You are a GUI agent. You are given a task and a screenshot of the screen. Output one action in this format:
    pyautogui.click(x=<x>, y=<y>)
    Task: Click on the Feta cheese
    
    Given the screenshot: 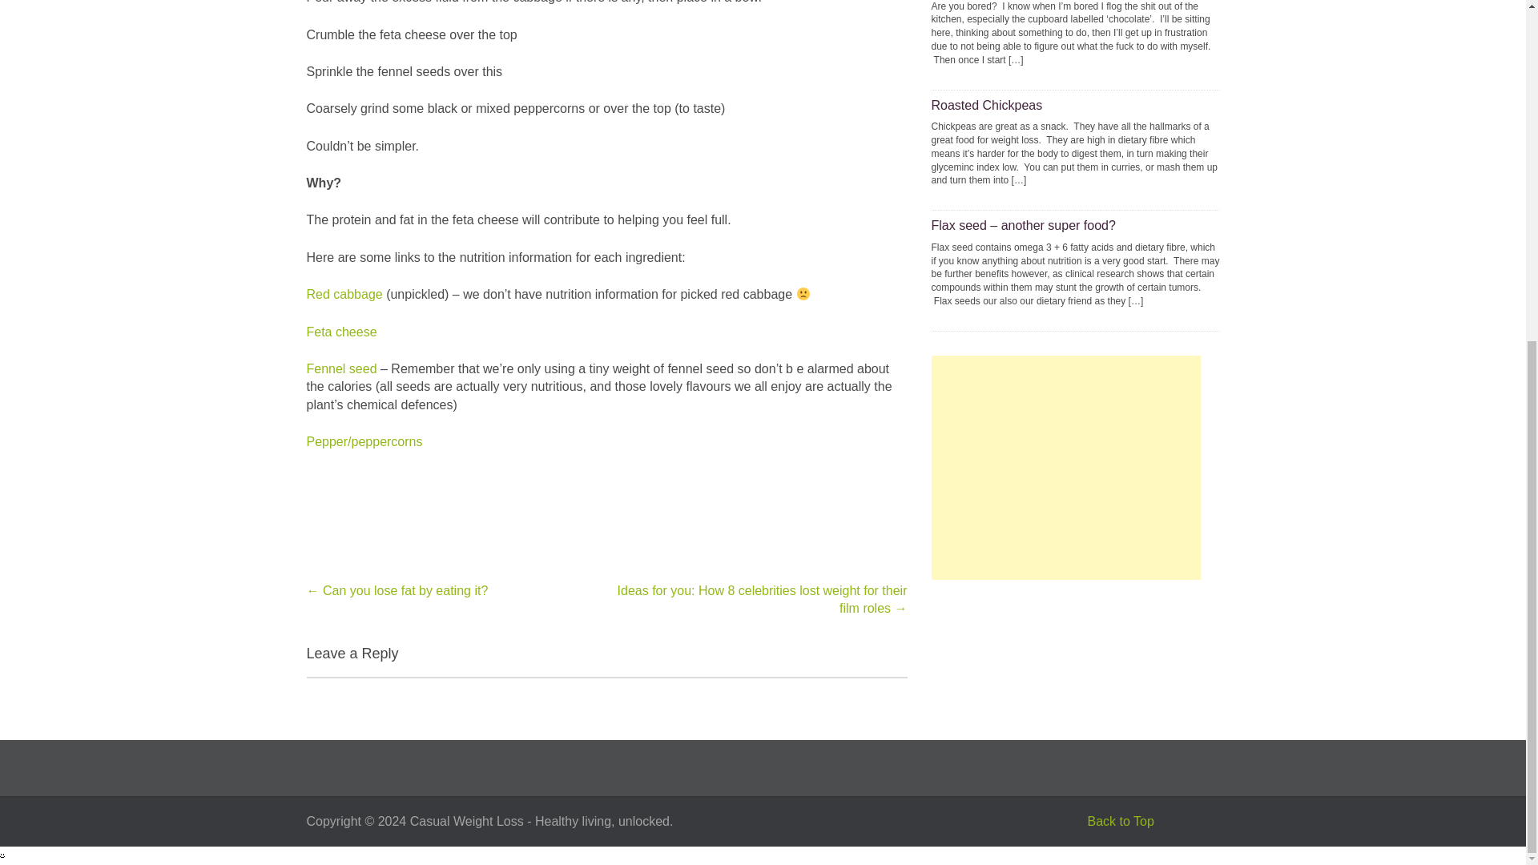 What is the action you would take?
    pyautogui.click(x=341, y=332)
    